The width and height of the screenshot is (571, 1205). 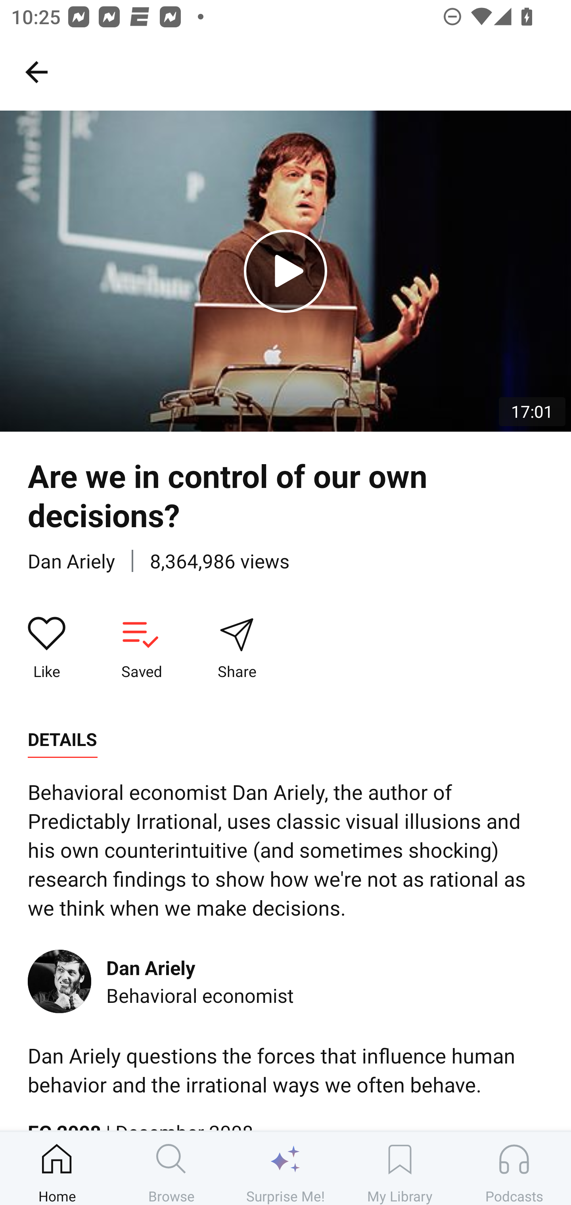 I want to click on Podcasts, so click(x=514, y=1168).